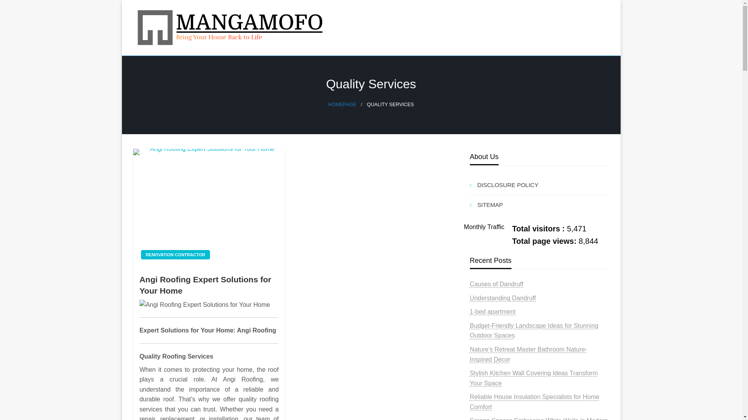  What do you see at coordinates (539, 205) in the screenshot?
I see `SITEMAP` at bounding box center [539, 205].